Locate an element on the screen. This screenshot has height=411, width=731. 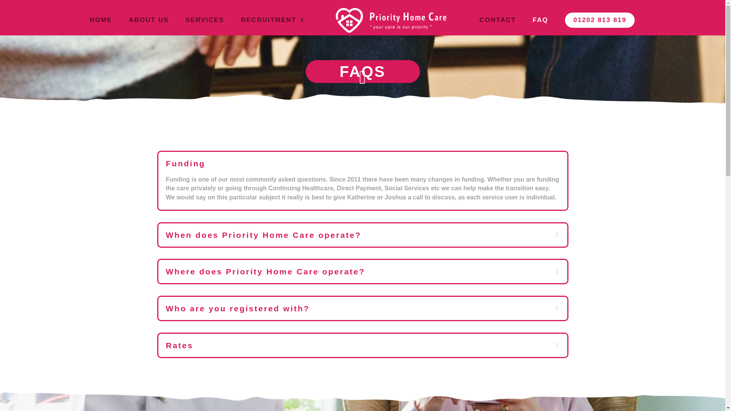
HOME is located at coordinates (101, 26).